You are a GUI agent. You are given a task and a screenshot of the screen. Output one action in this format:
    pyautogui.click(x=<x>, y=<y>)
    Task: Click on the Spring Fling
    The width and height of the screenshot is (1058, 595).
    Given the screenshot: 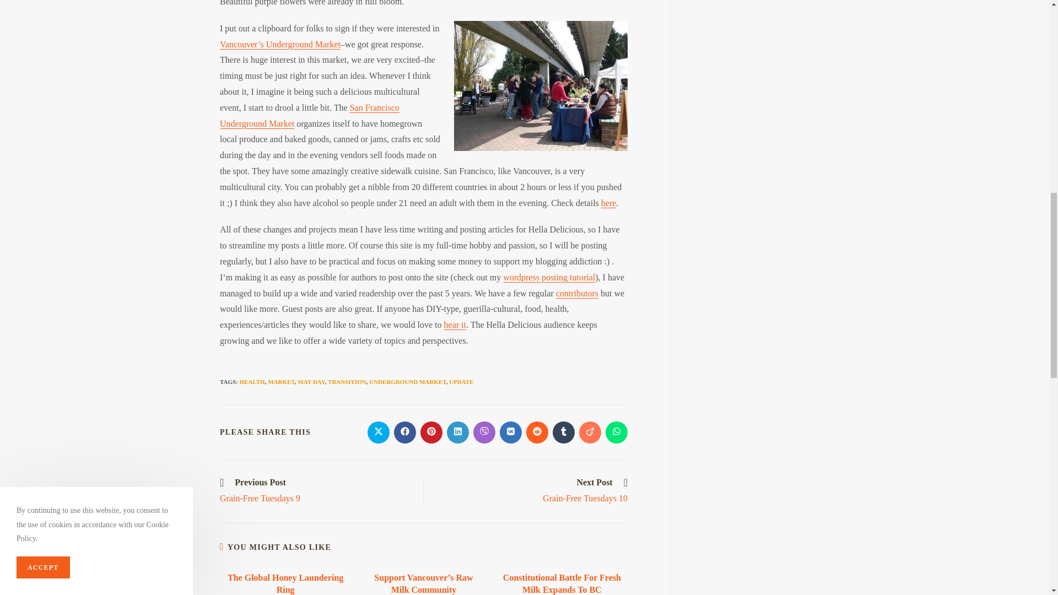 What is the action you would take?
    pyautogui.click(x=540, y=86)
    